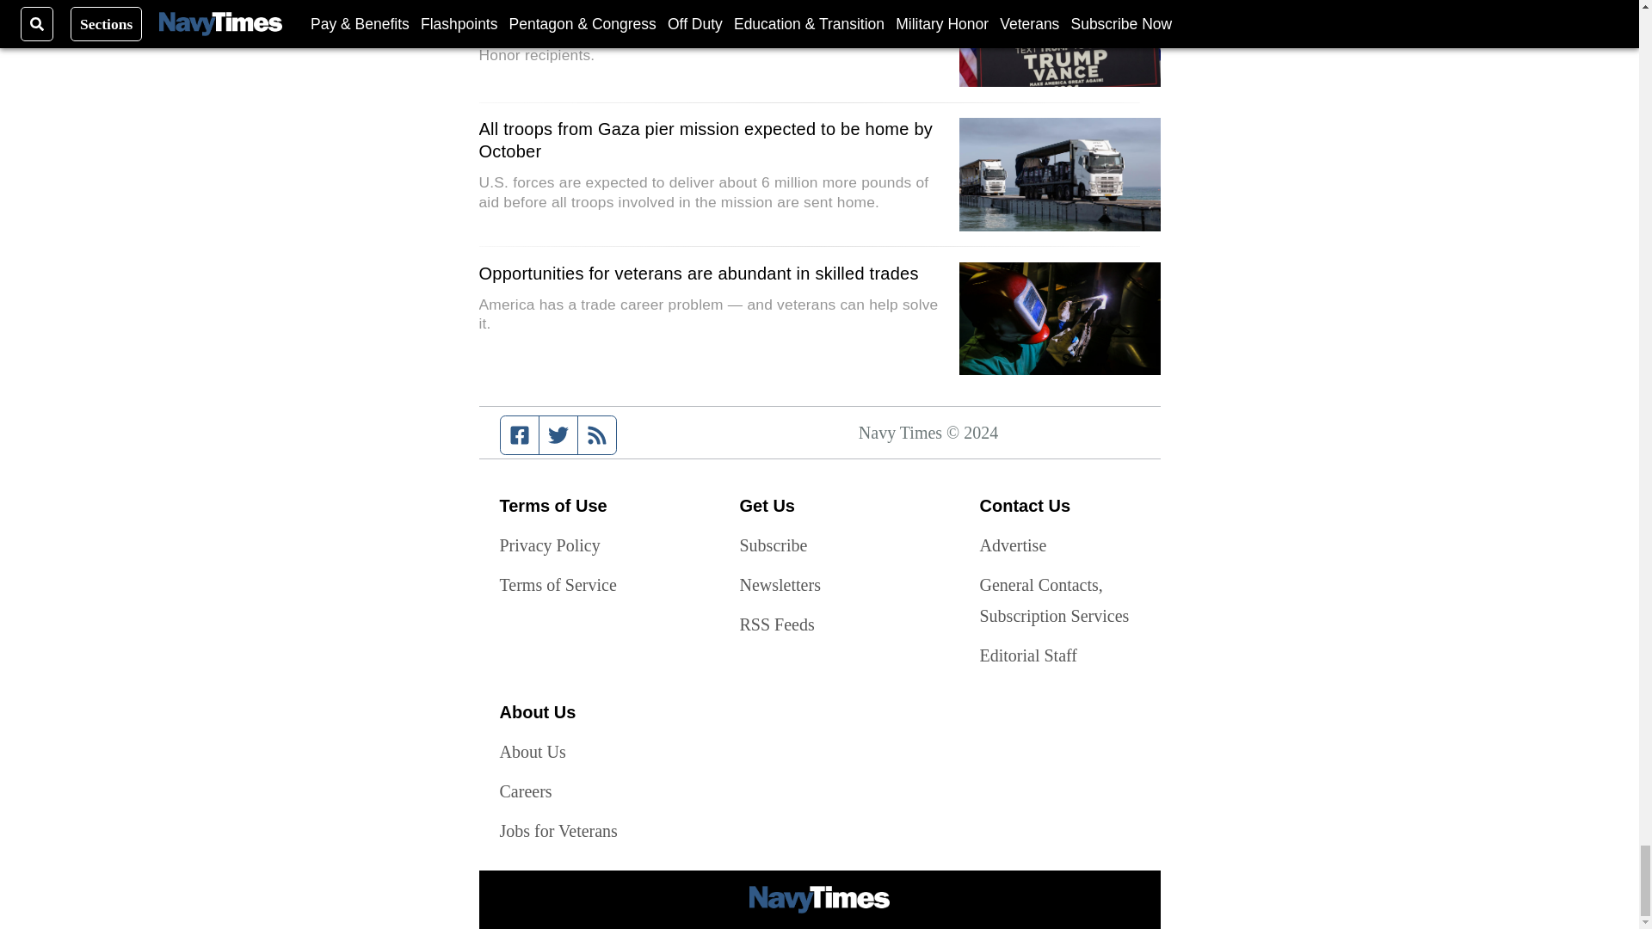  What do you see at coordinates (520, 435) in the screenshot?
I see `Facebook page` at bounding box center [520, 435].